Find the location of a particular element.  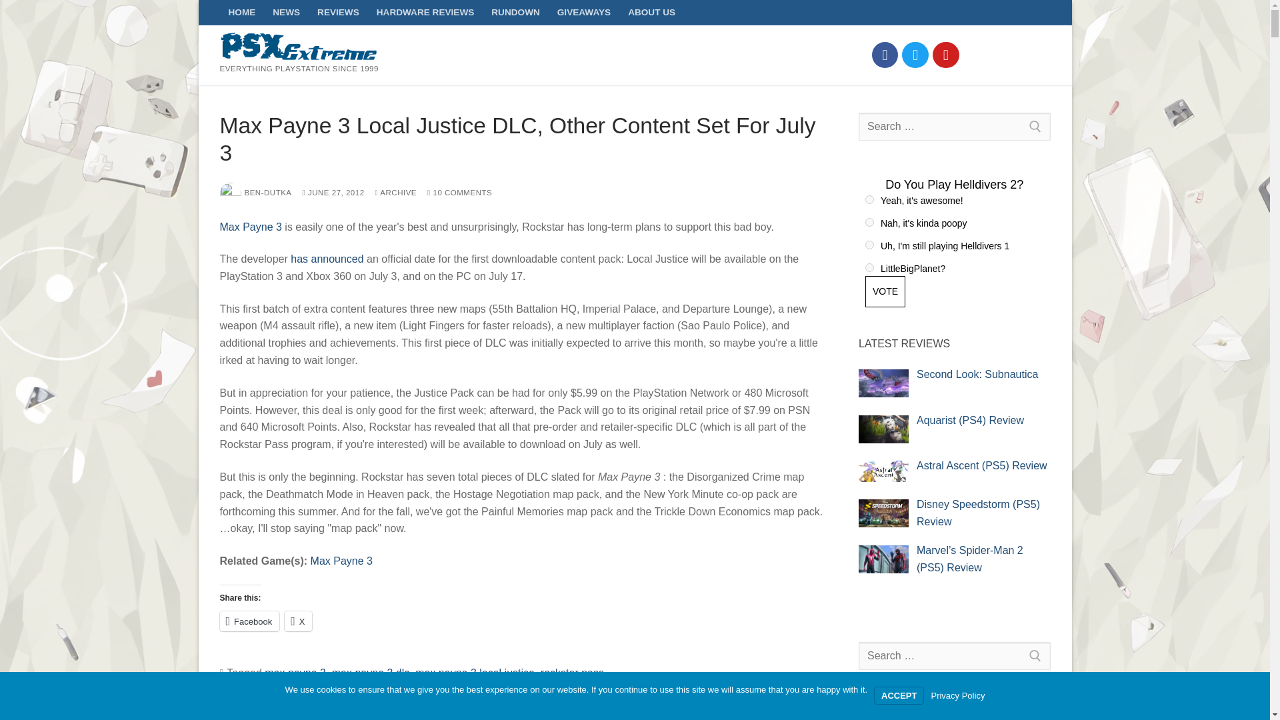

has announced is located at coordinates (327, 259).